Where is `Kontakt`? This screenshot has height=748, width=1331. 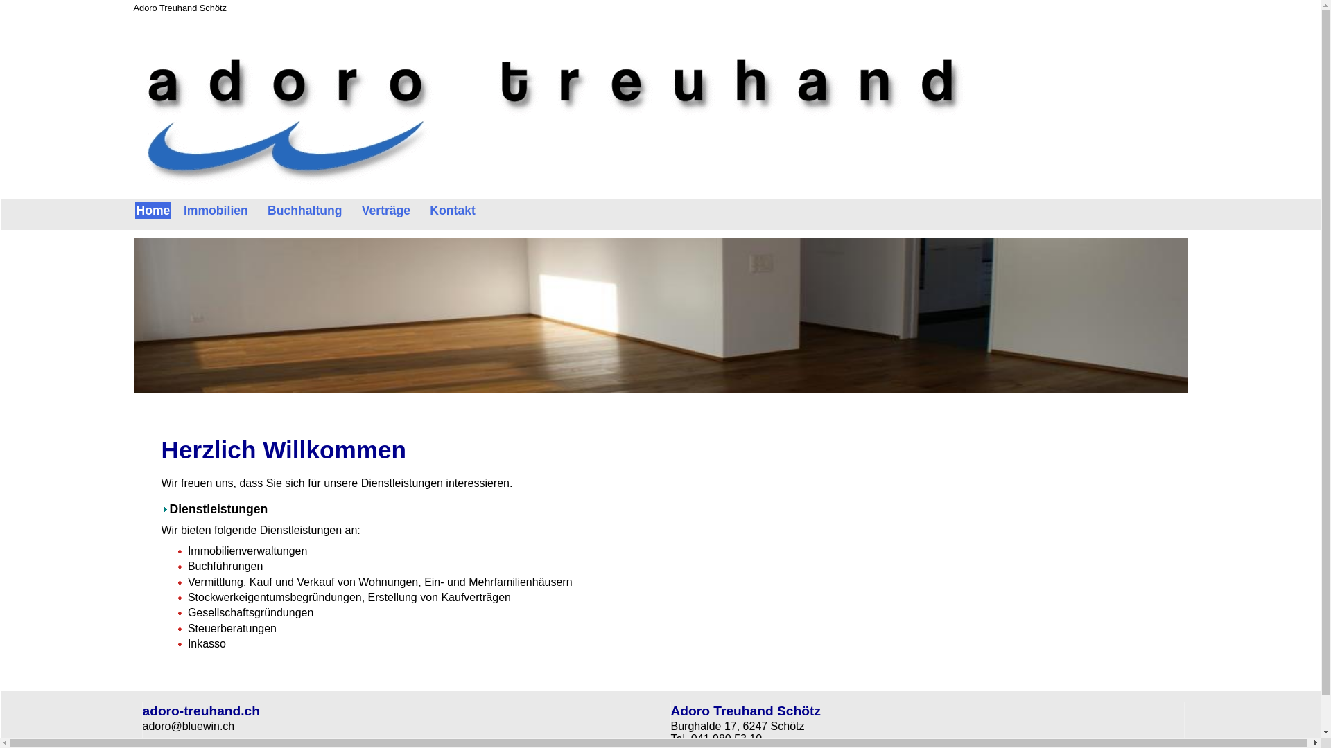
Kontakt is located at coordinates (453, 211).